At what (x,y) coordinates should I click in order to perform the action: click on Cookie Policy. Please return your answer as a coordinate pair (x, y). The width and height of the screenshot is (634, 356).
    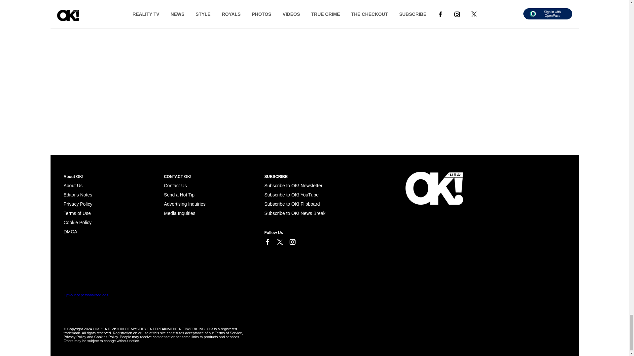
    Looking at the image, I should click on (70, 231).